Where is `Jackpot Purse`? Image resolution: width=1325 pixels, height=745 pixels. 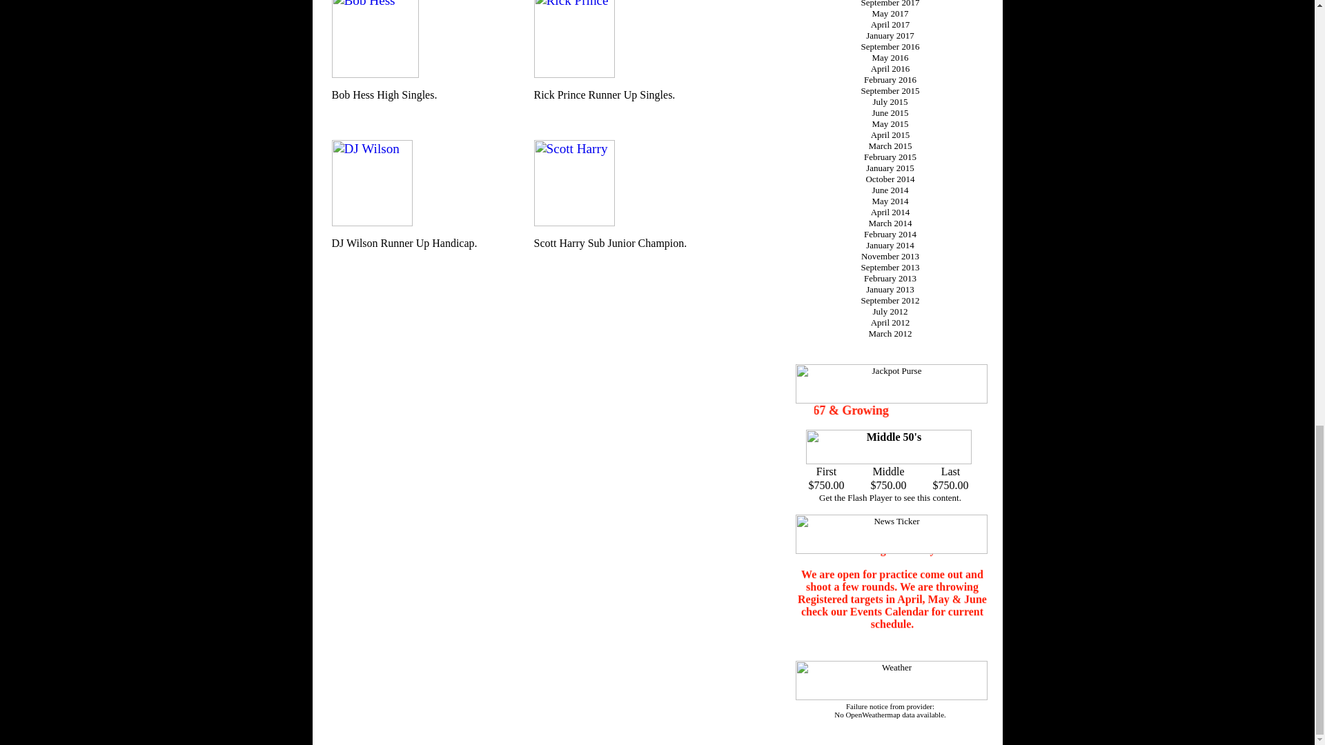 Jackpot Purse is located at coordinates (891, 384).